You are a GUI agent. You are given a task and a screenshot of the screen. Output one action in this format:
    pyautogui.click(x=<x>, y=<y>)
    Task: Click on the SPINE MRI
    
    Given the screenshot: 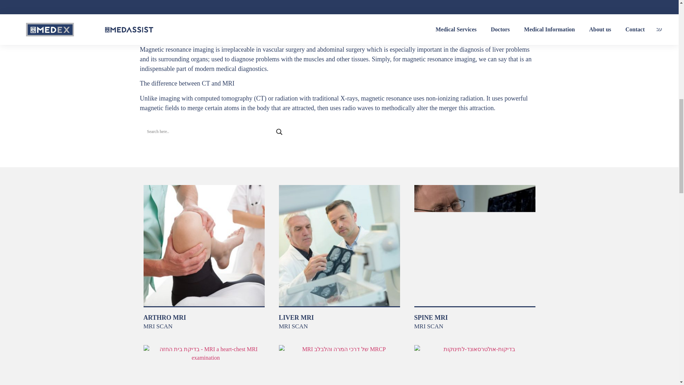 What is the action you would take?
    pyautogui.click(x=431, y=317)
    